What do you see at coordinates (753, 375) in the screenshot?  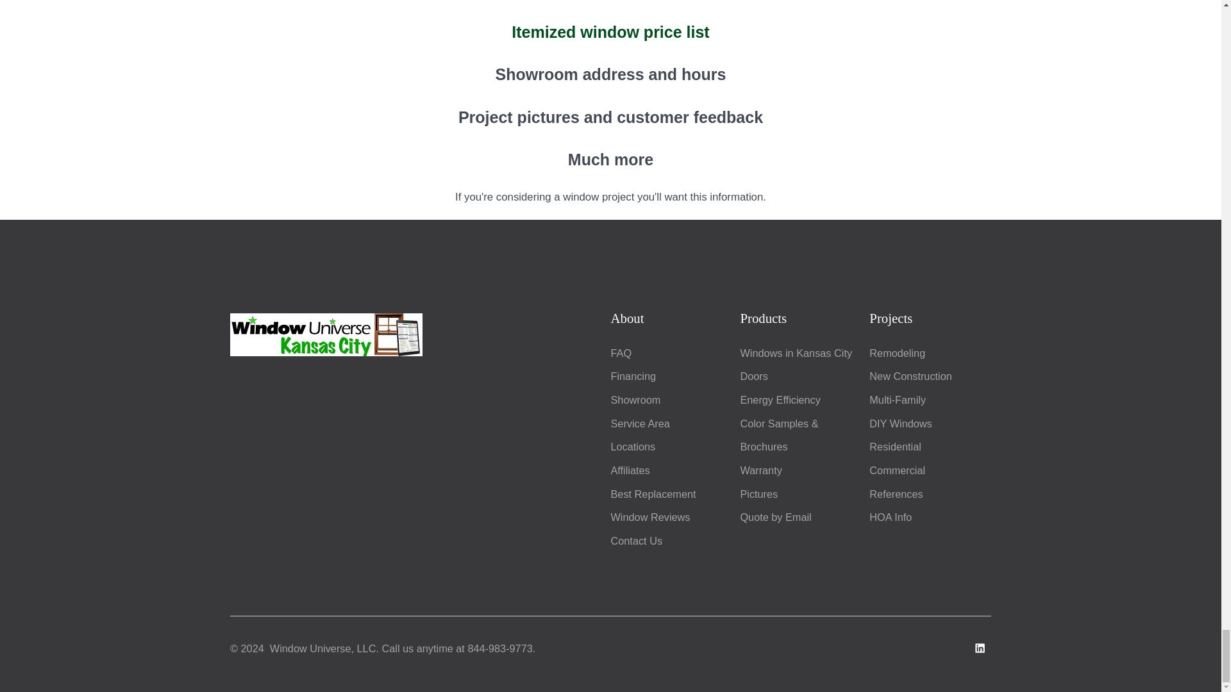 I see `Doors` at bounding box center [753, 375].